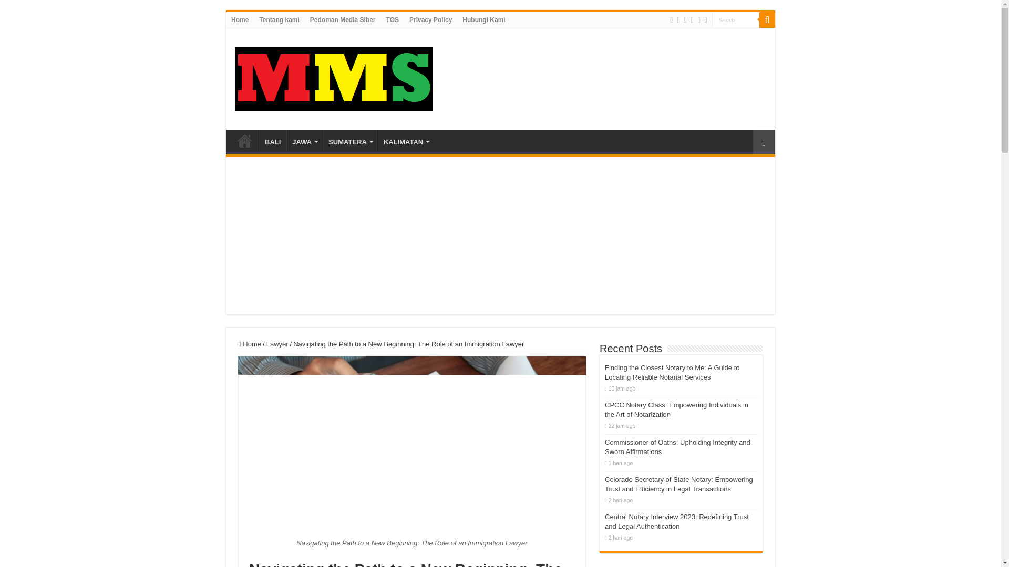 The height and width of the screenshot is (567, 1009). I want to click on Pedoman Media Siber, so click(343, 19).